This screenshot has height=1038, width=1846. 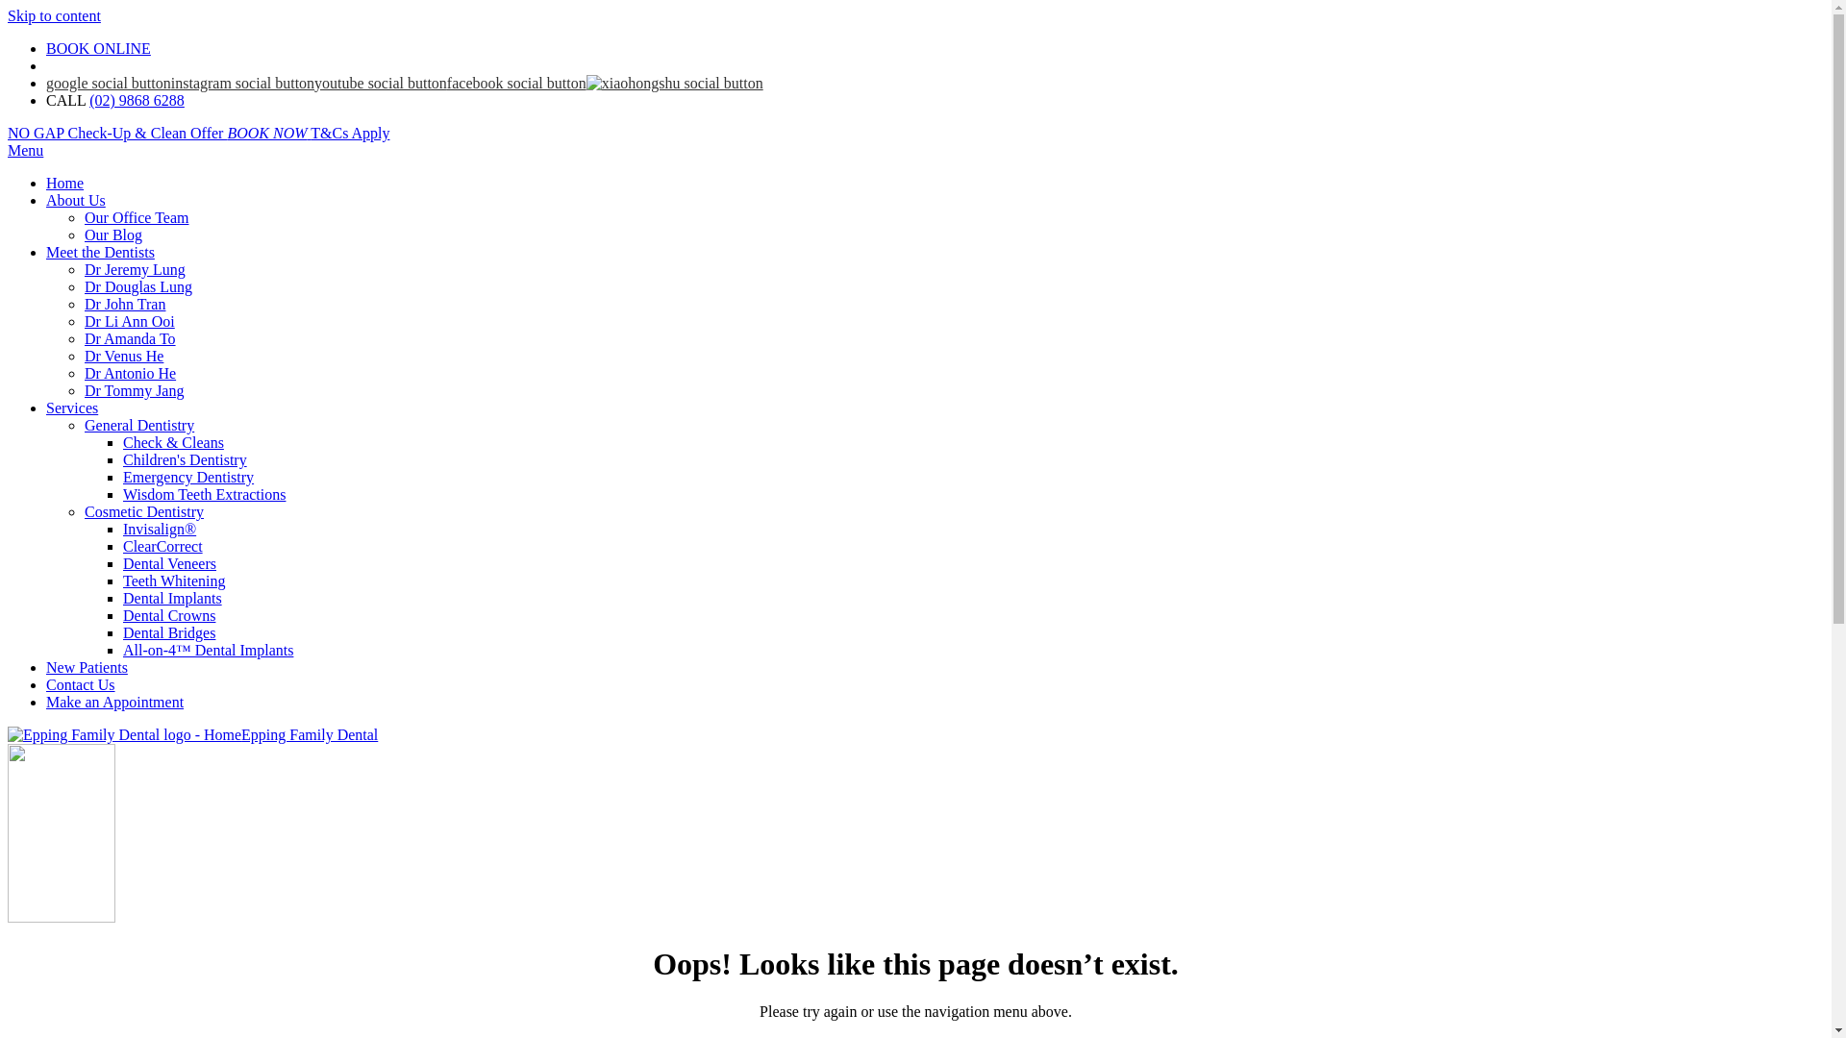 I want to click on Dental Bridges, so click(x=169, y=632).